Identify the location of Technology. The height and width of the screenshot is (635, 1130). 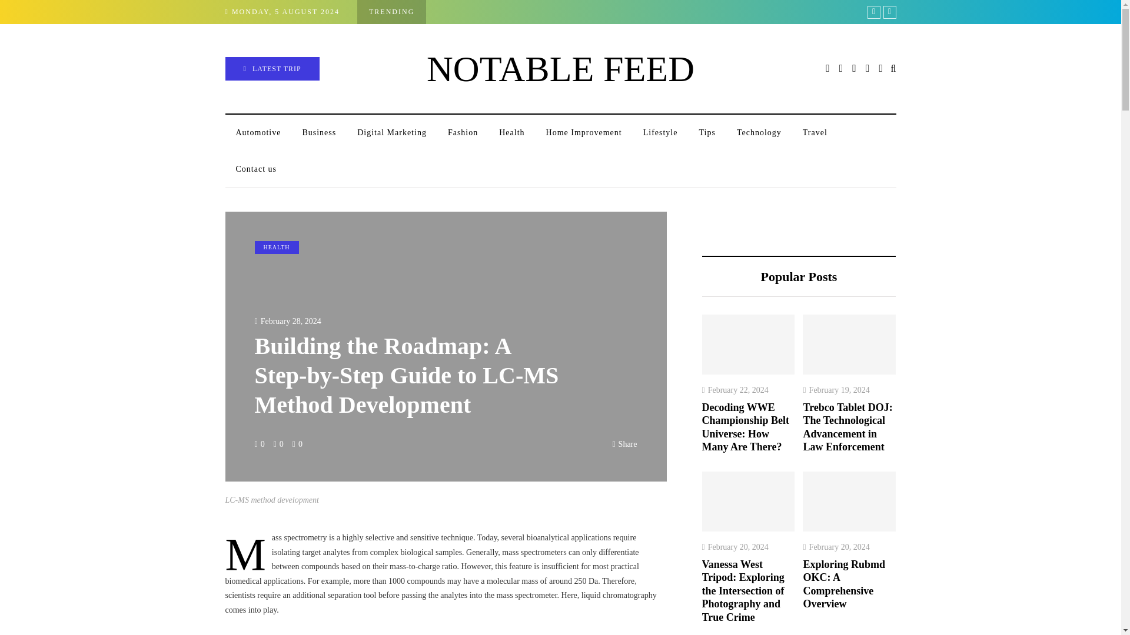
(759, 132).